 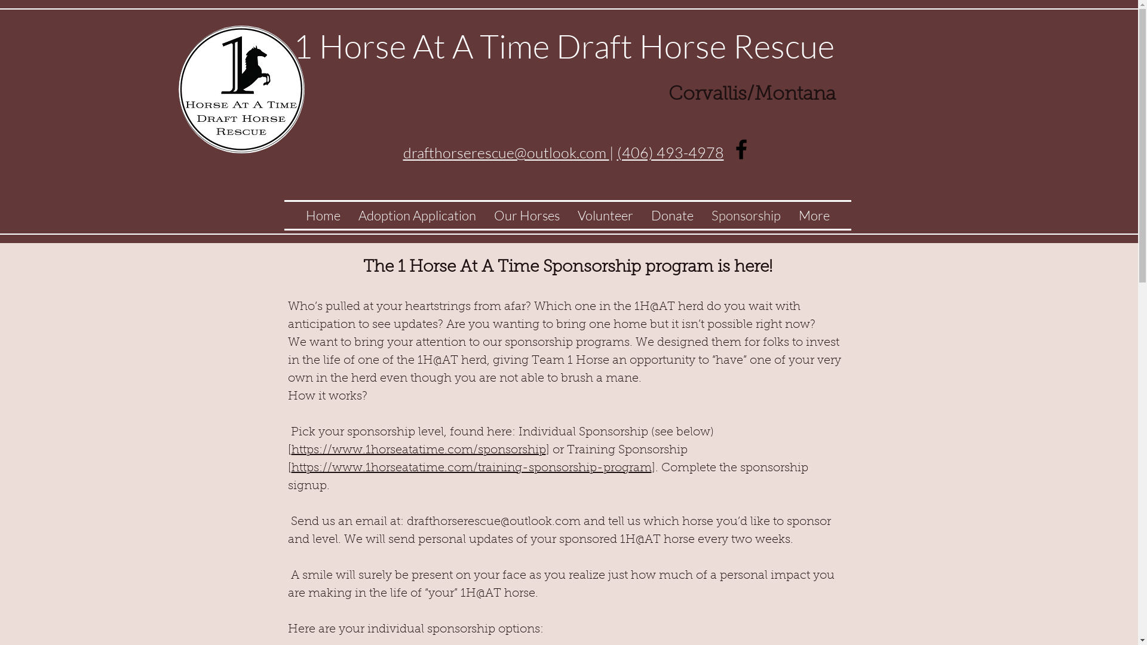 I want to click on Donate, so click(x=671, y=215).